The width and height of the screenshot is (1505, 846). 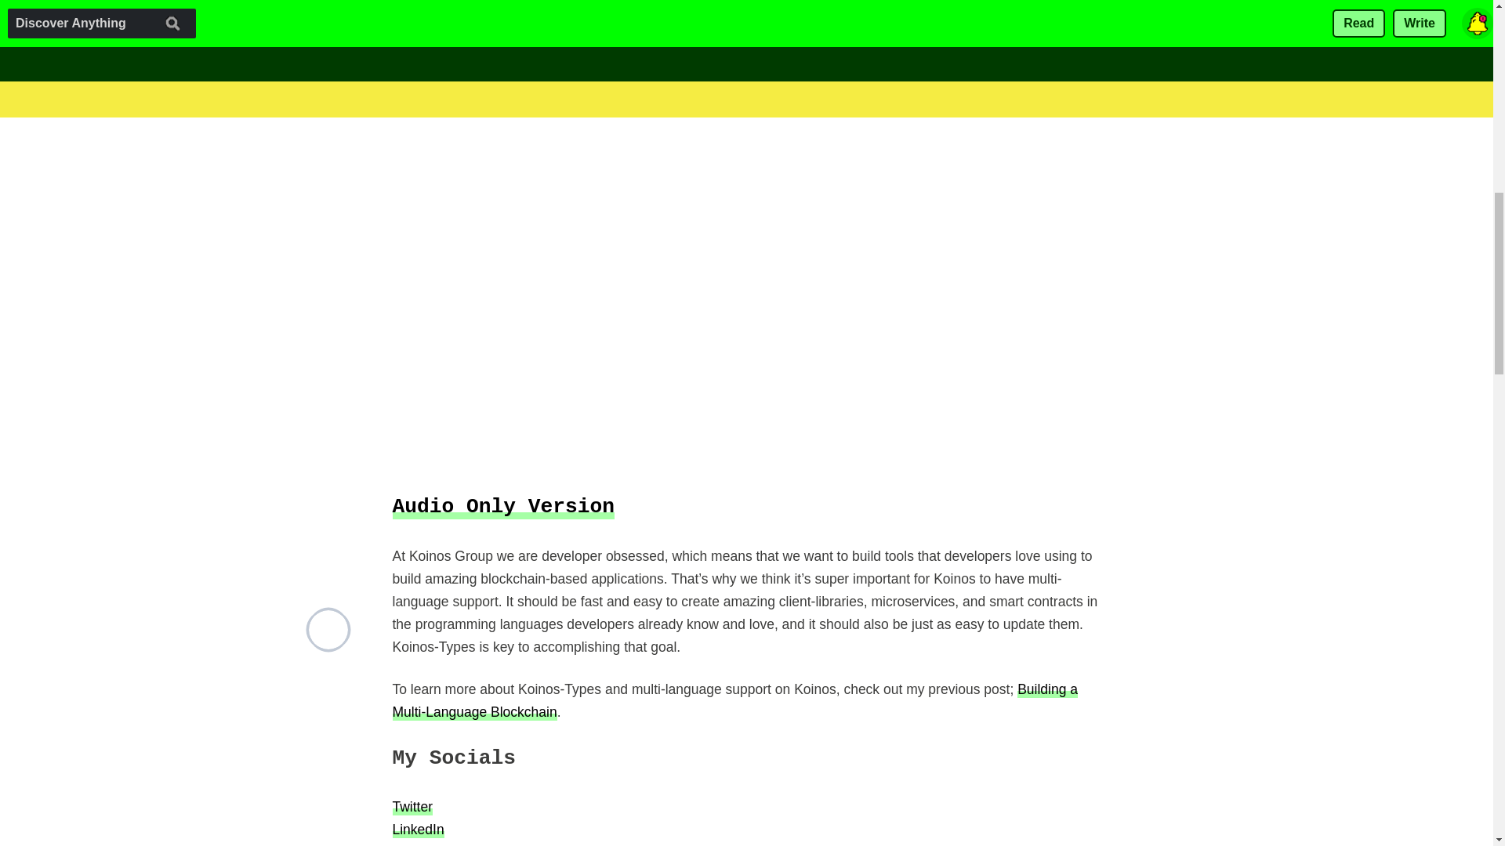 I want to click on Audio Only Version, so click(x=502, y=506).